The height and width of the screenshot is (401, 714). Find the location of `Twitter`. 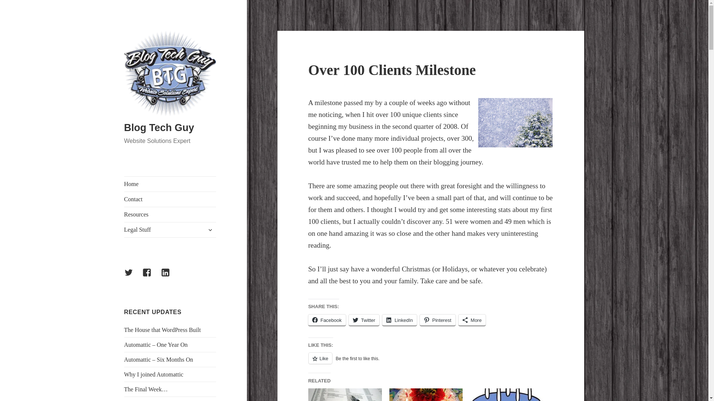

Twitter is located at coordinates (133, 277).